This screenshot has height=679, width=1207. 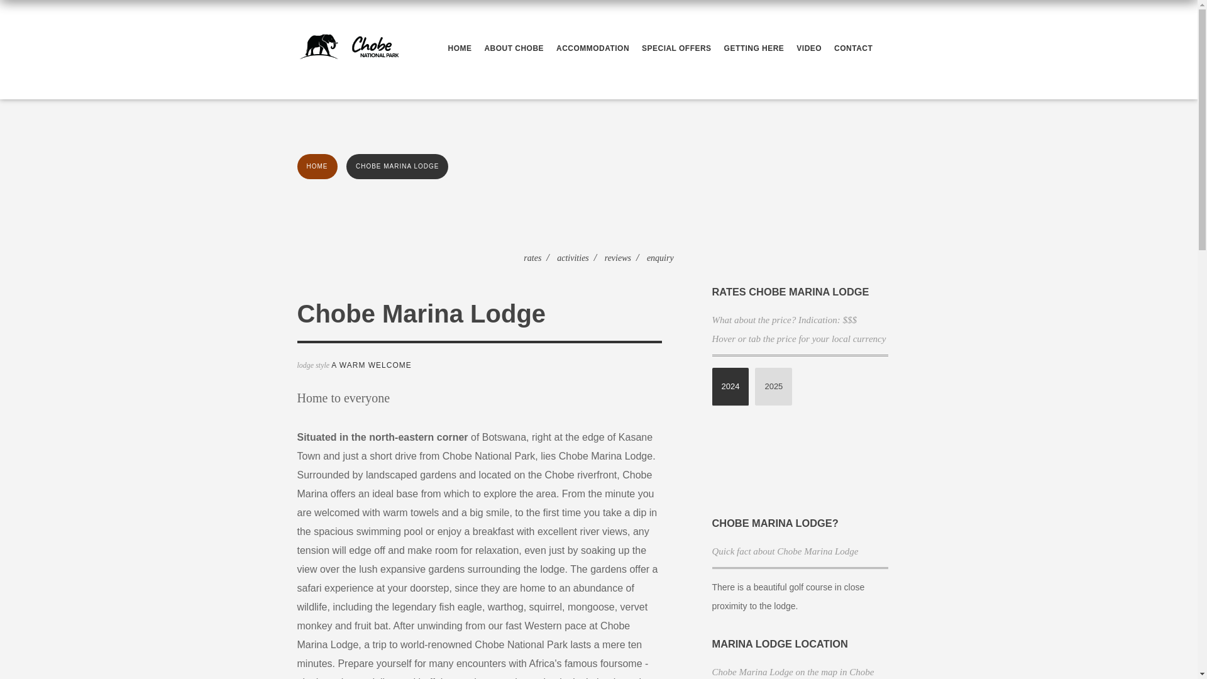 I want to click on View Chobe lodges, so click(x=596, y=48).